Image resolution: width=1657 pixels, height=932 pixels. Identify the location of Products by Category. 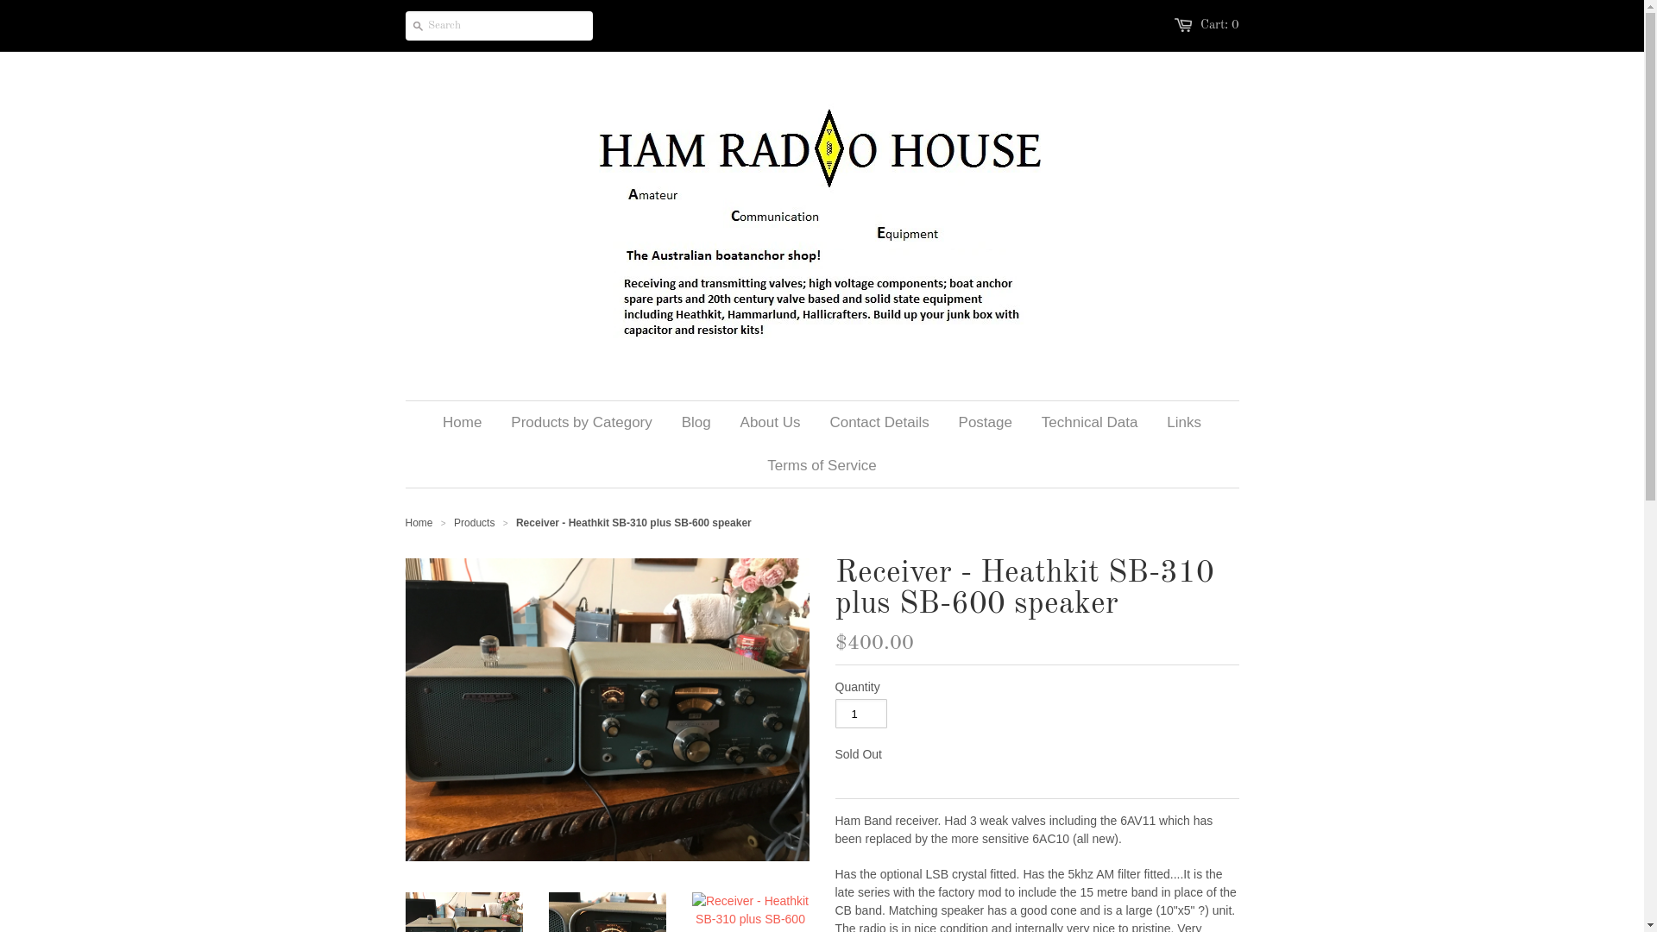
(582, 423).